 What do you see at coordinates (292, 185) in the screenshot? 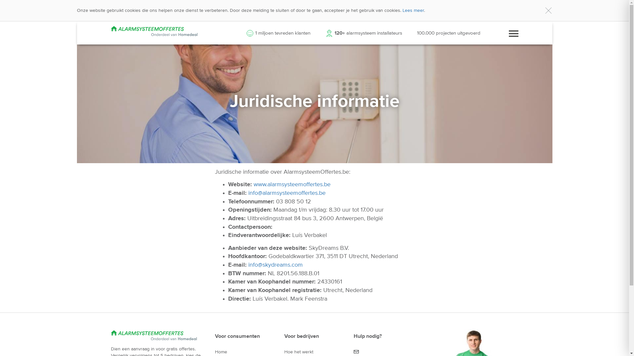
I see `www.alarmsysteemoffertes.be` at bounding box center [292, 185].